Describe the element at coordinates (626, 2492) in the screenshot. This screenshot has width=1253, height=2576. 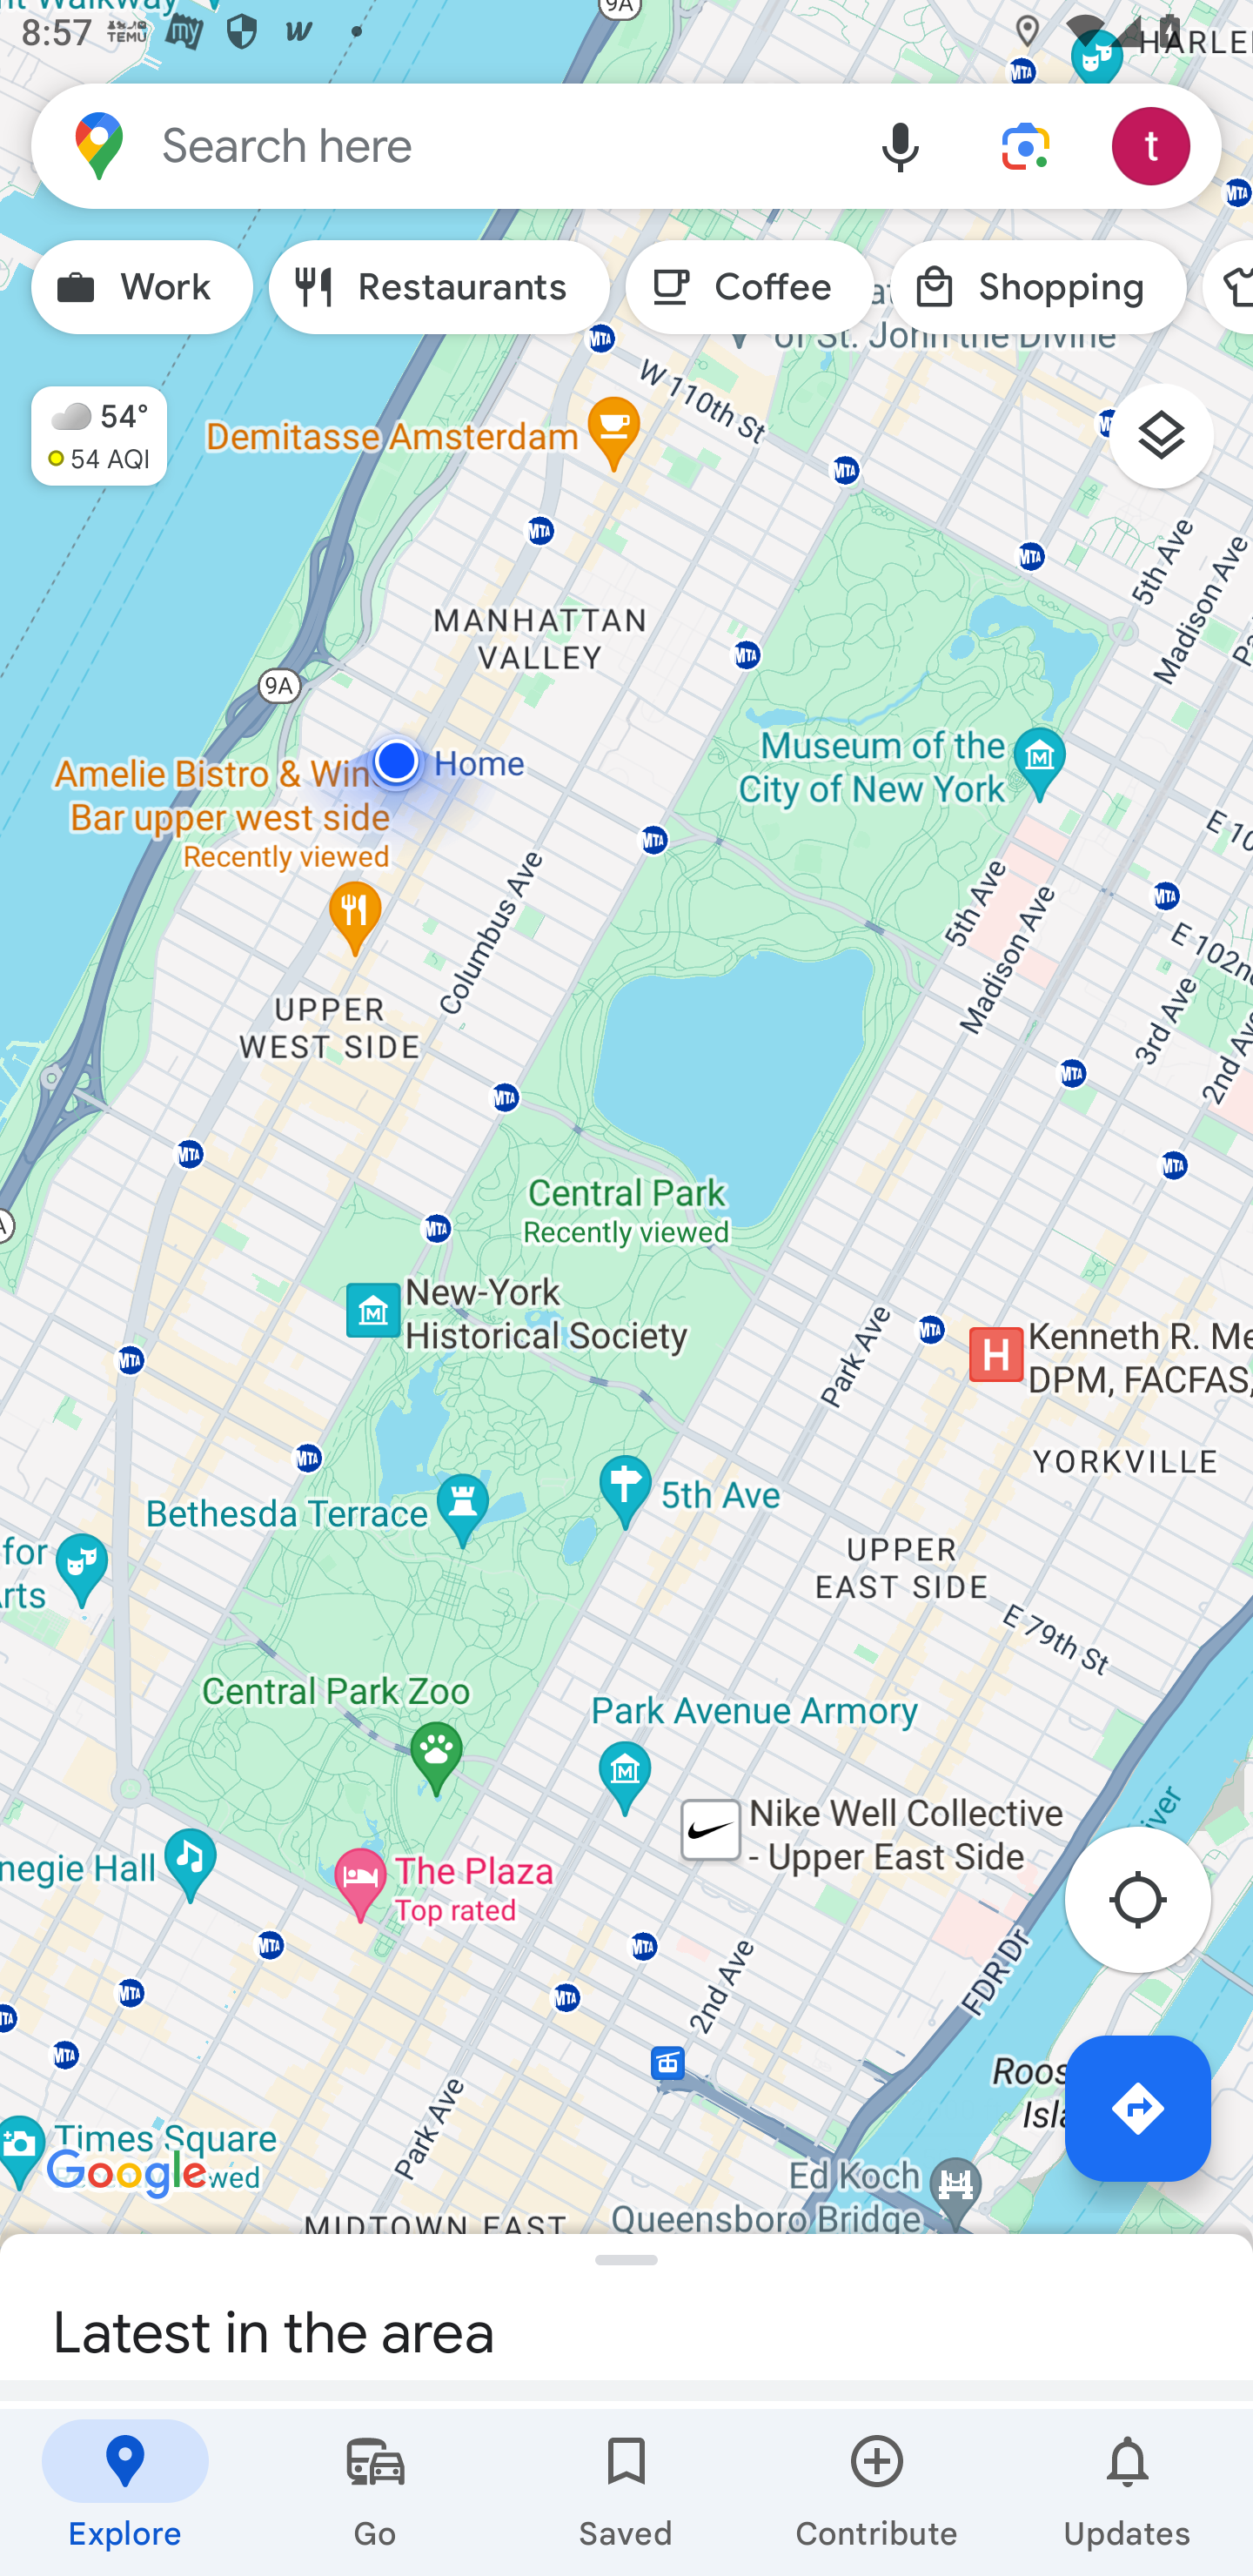
I see `Saved` at that location.